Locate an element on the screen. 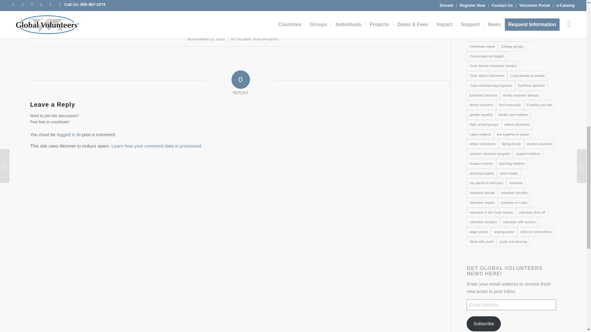  Click to share on Twitter is located at coordinates (42, 9).